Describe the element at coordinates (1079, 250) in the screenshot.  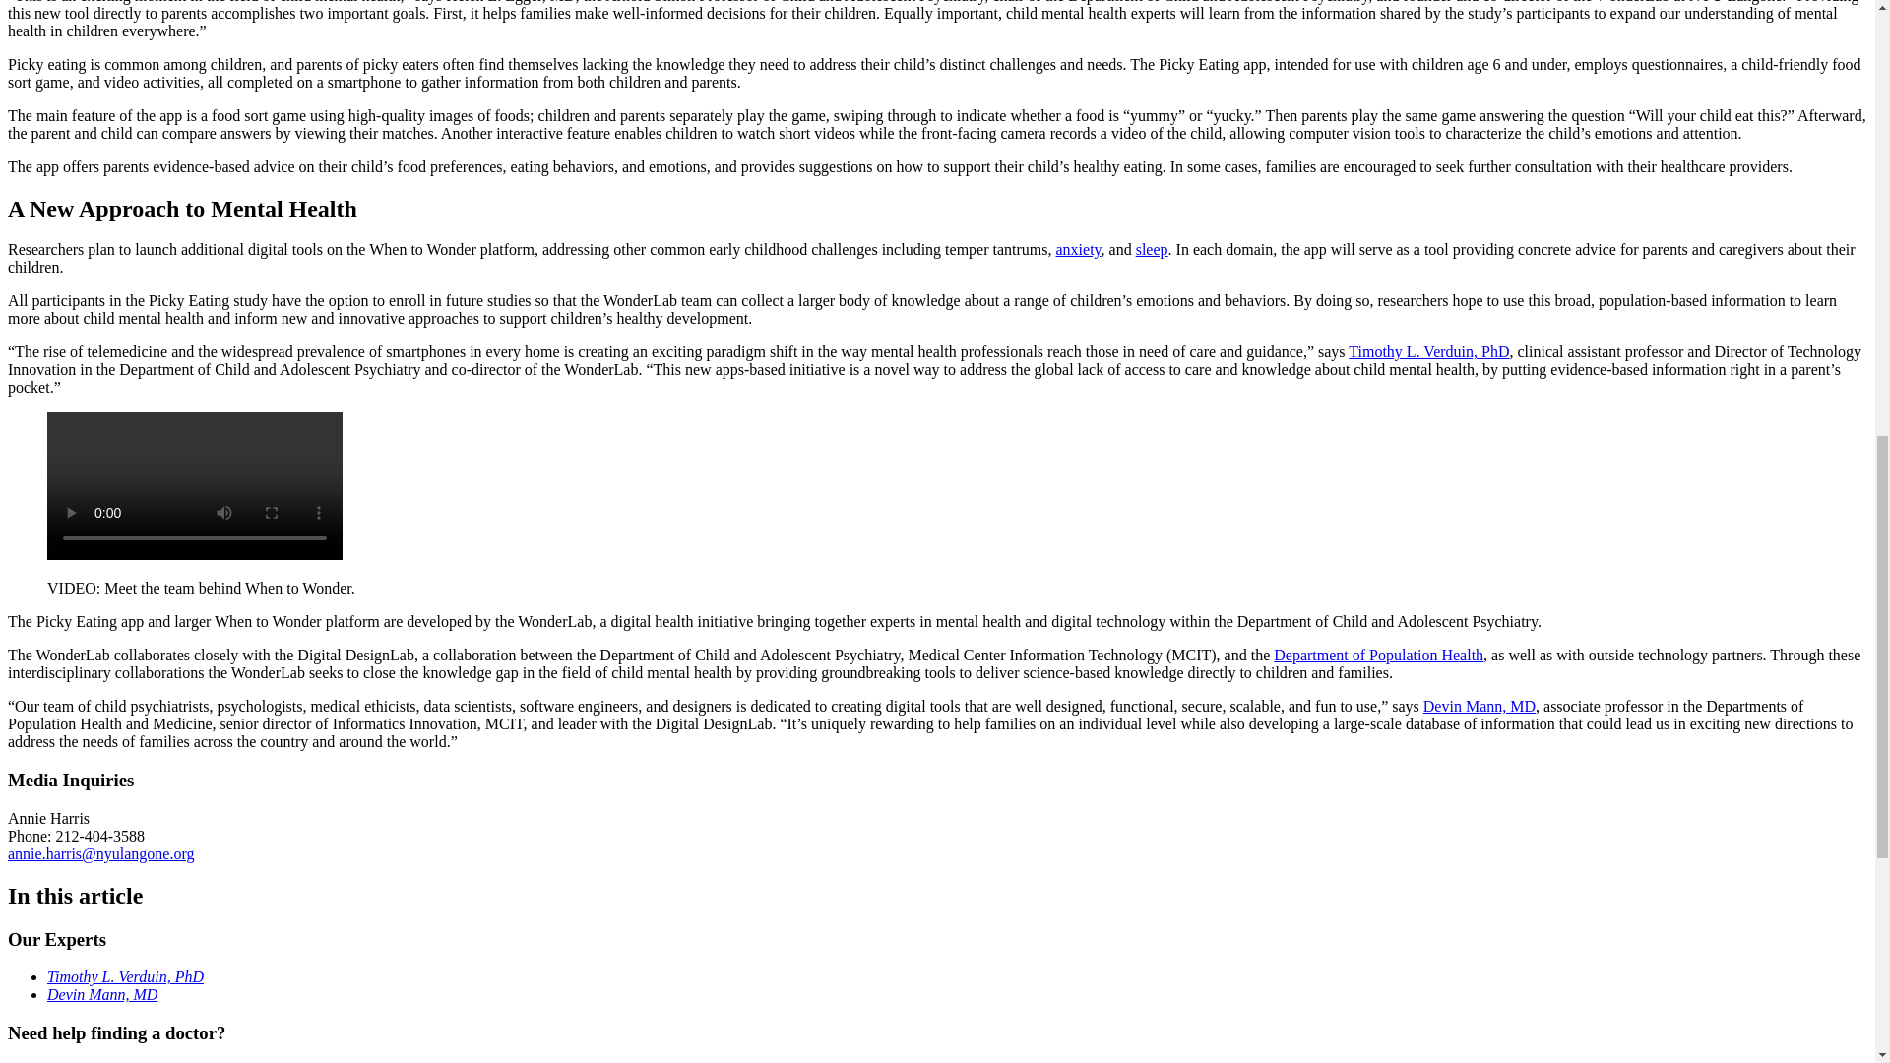
I see `anxiety` at that location.